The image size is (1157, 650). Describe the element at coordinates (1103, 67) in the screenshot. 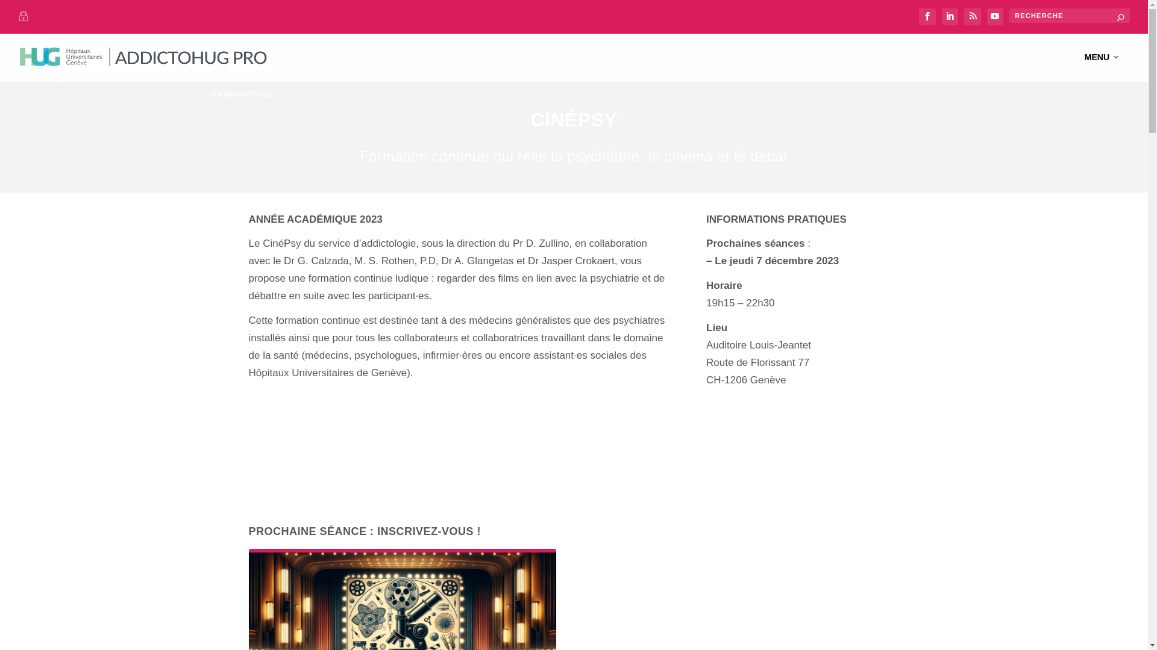

I see `MENU` at that location.